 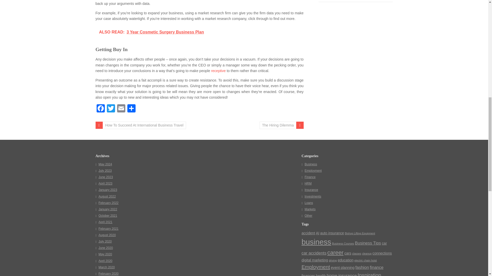 I want to click on receptive, so click(x=218, y=71).